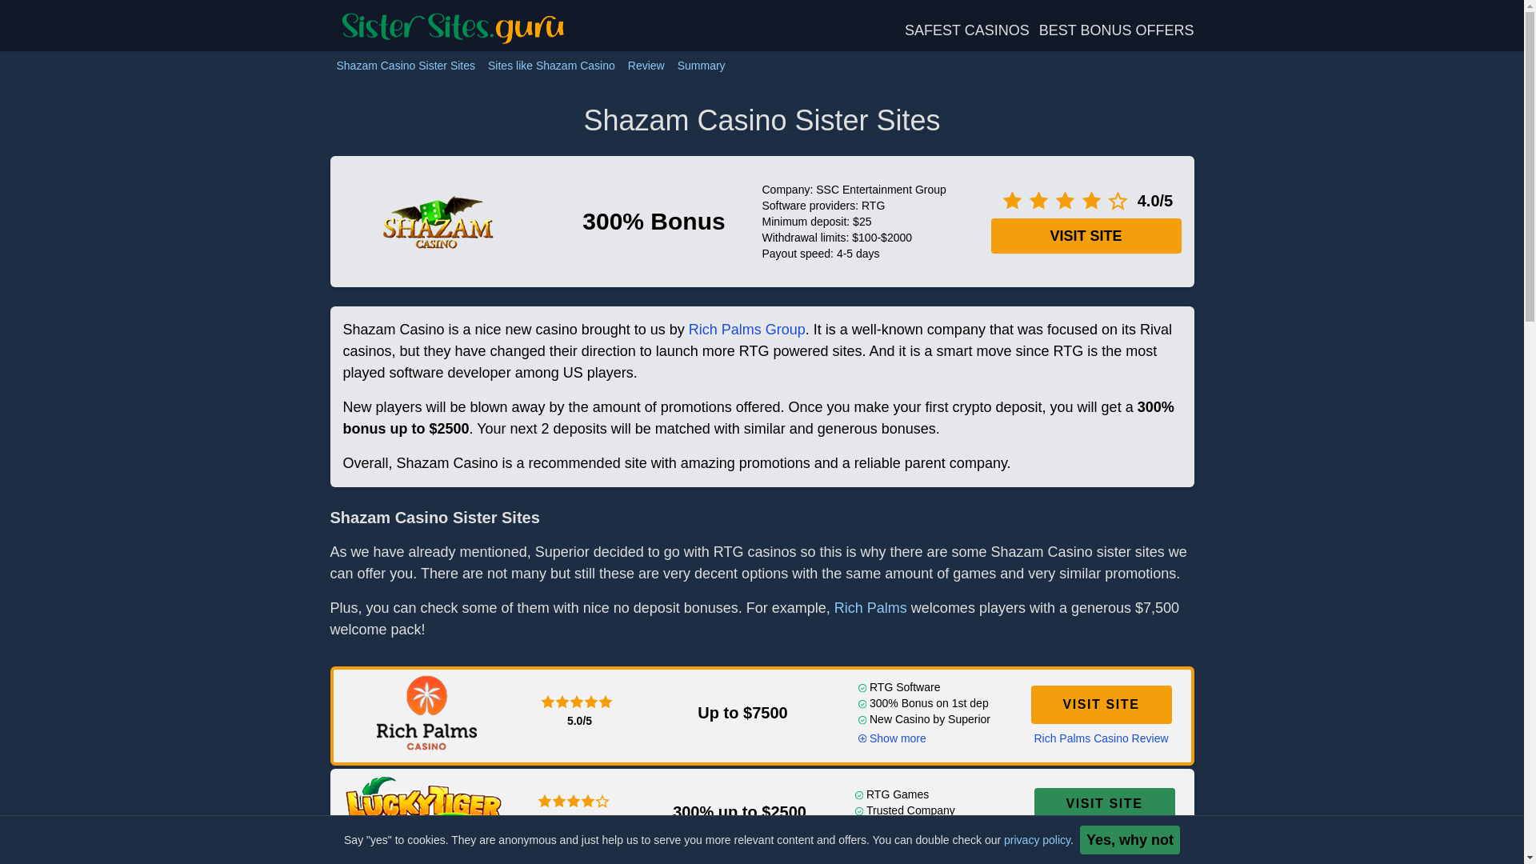 This screenshot has width=1536, height=864. I want to click on Shazam Casino Sister Sites, so click(406, 66).